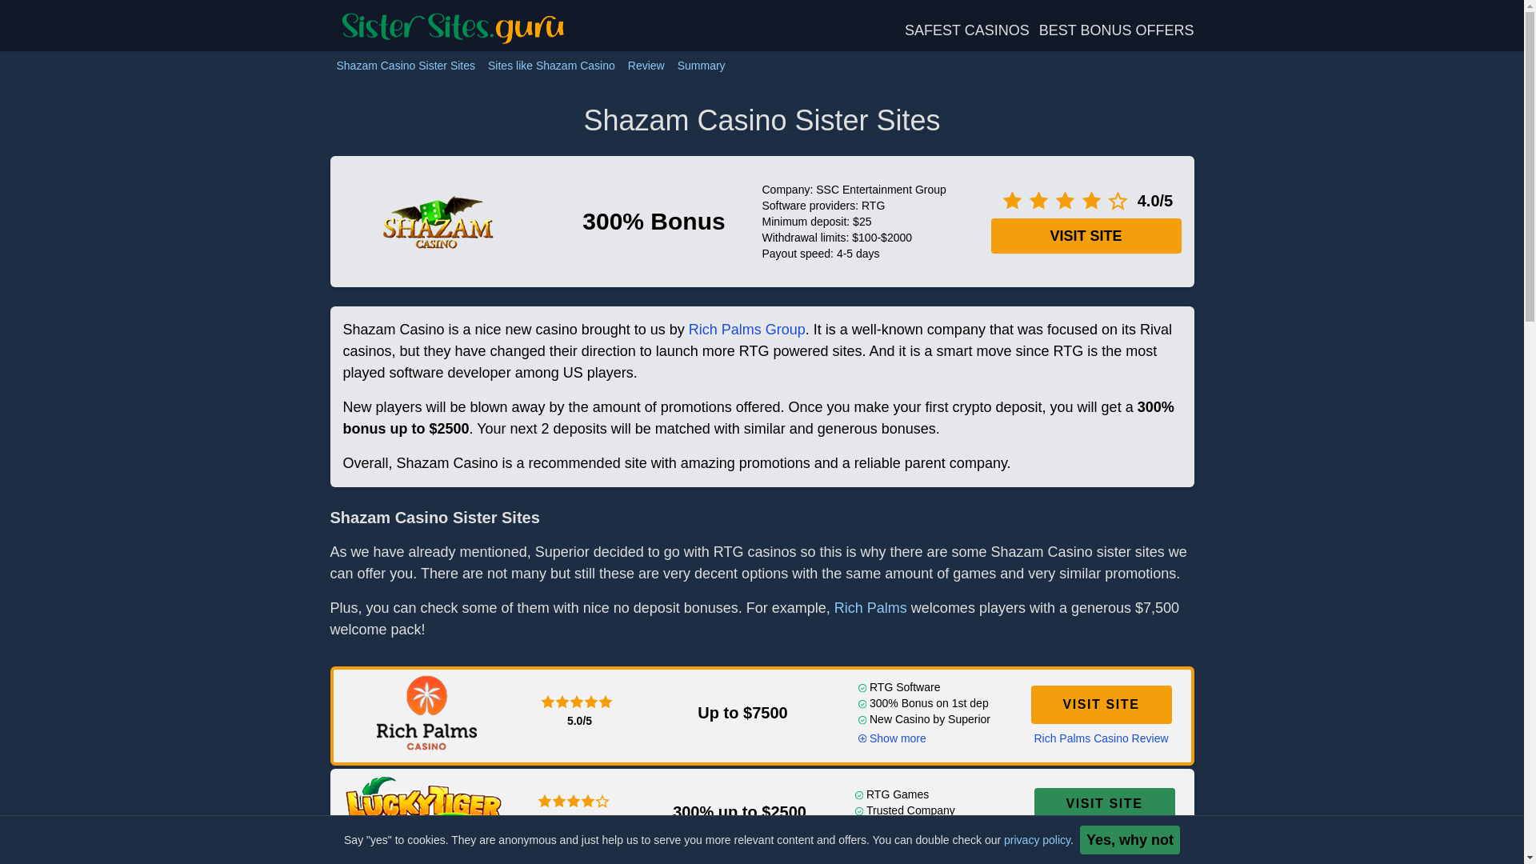 This screenshot has width=1536, height=864. I want to click on Shazam Casino Sister Sites, so click(406, 66).